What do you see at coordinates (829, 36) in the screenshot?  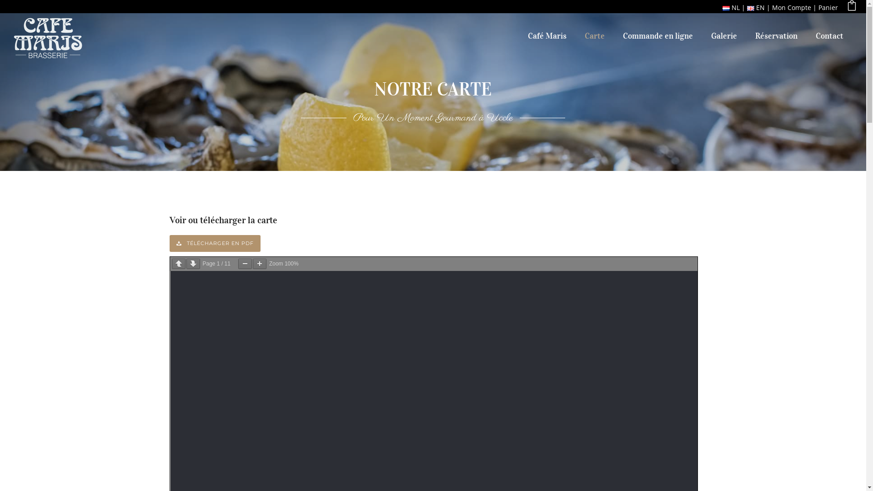 I see `Contact` at bounding box center [829, 36].